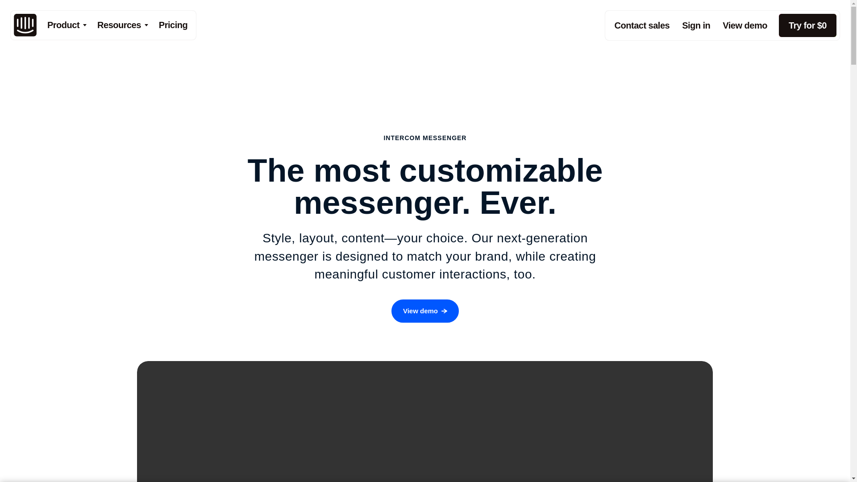  What do you see at coordinates (173, 25) in the screenshot?
I see `Pricing` at bounding box center [173, 25].